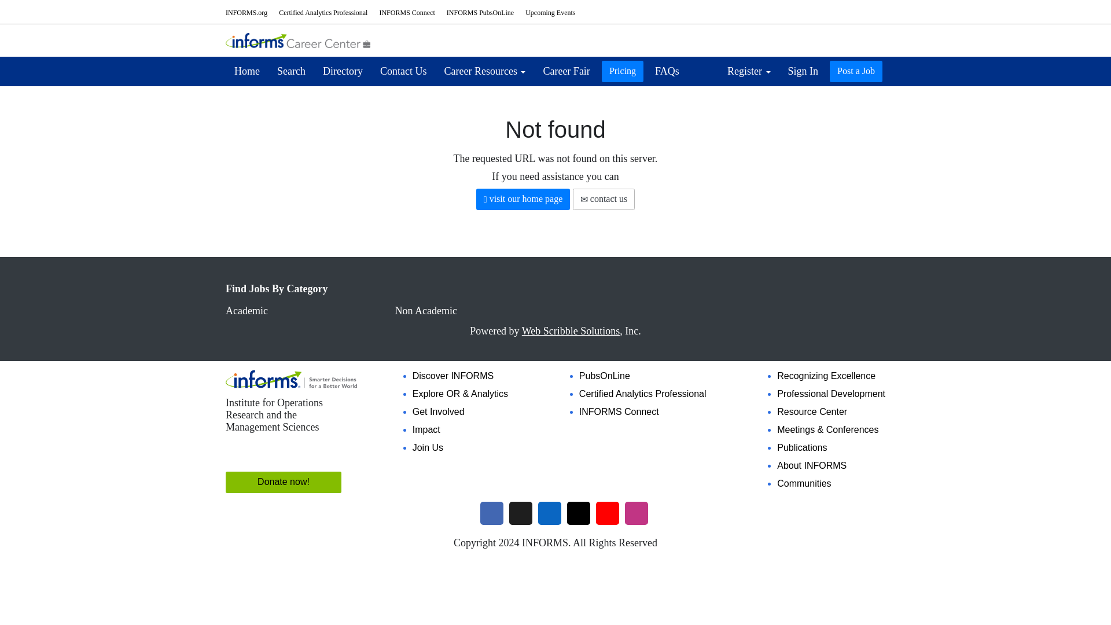 This screenshot has width=1111, height=625. Describe the element at coordinates (550, 13) in the screenshot. I see `Upcoming Events` at that location.